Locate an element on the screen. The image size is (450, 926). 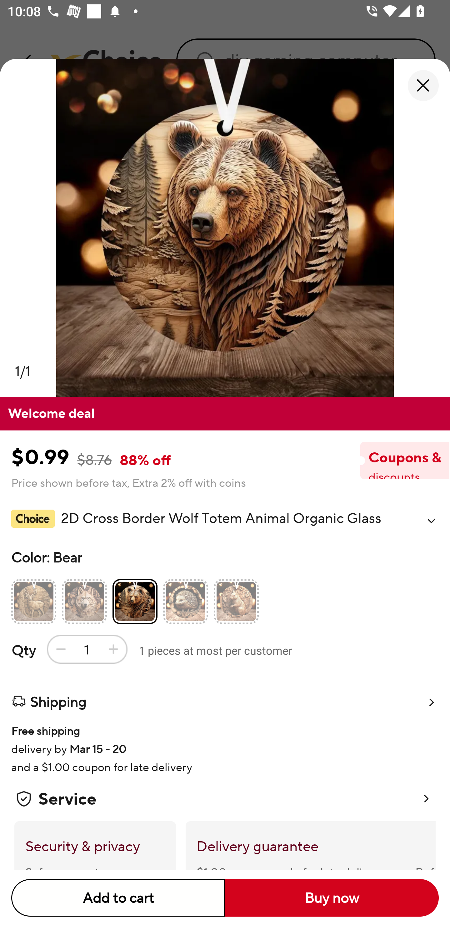
Buy now is located at coordinates (332, 898).